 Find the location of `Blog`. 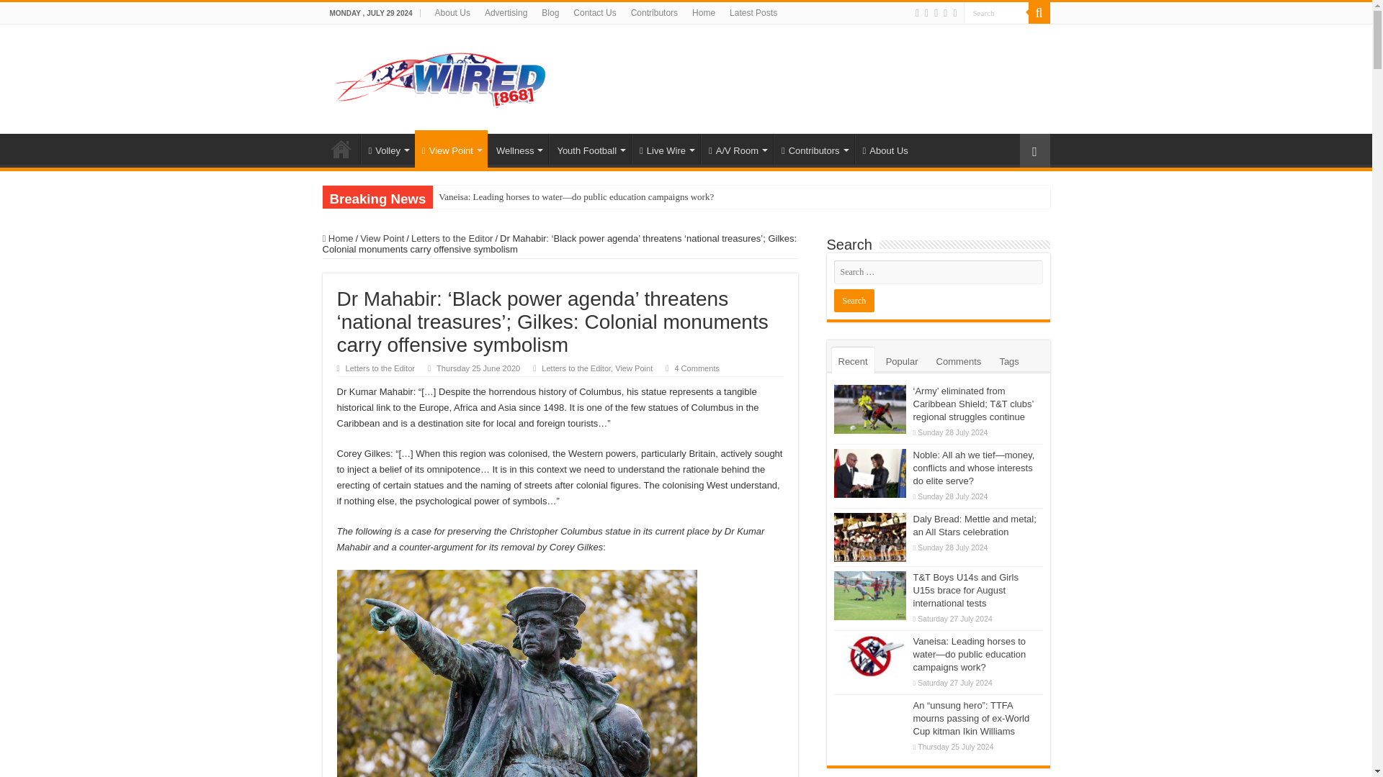

Blog is located at coordinates (550, 13).